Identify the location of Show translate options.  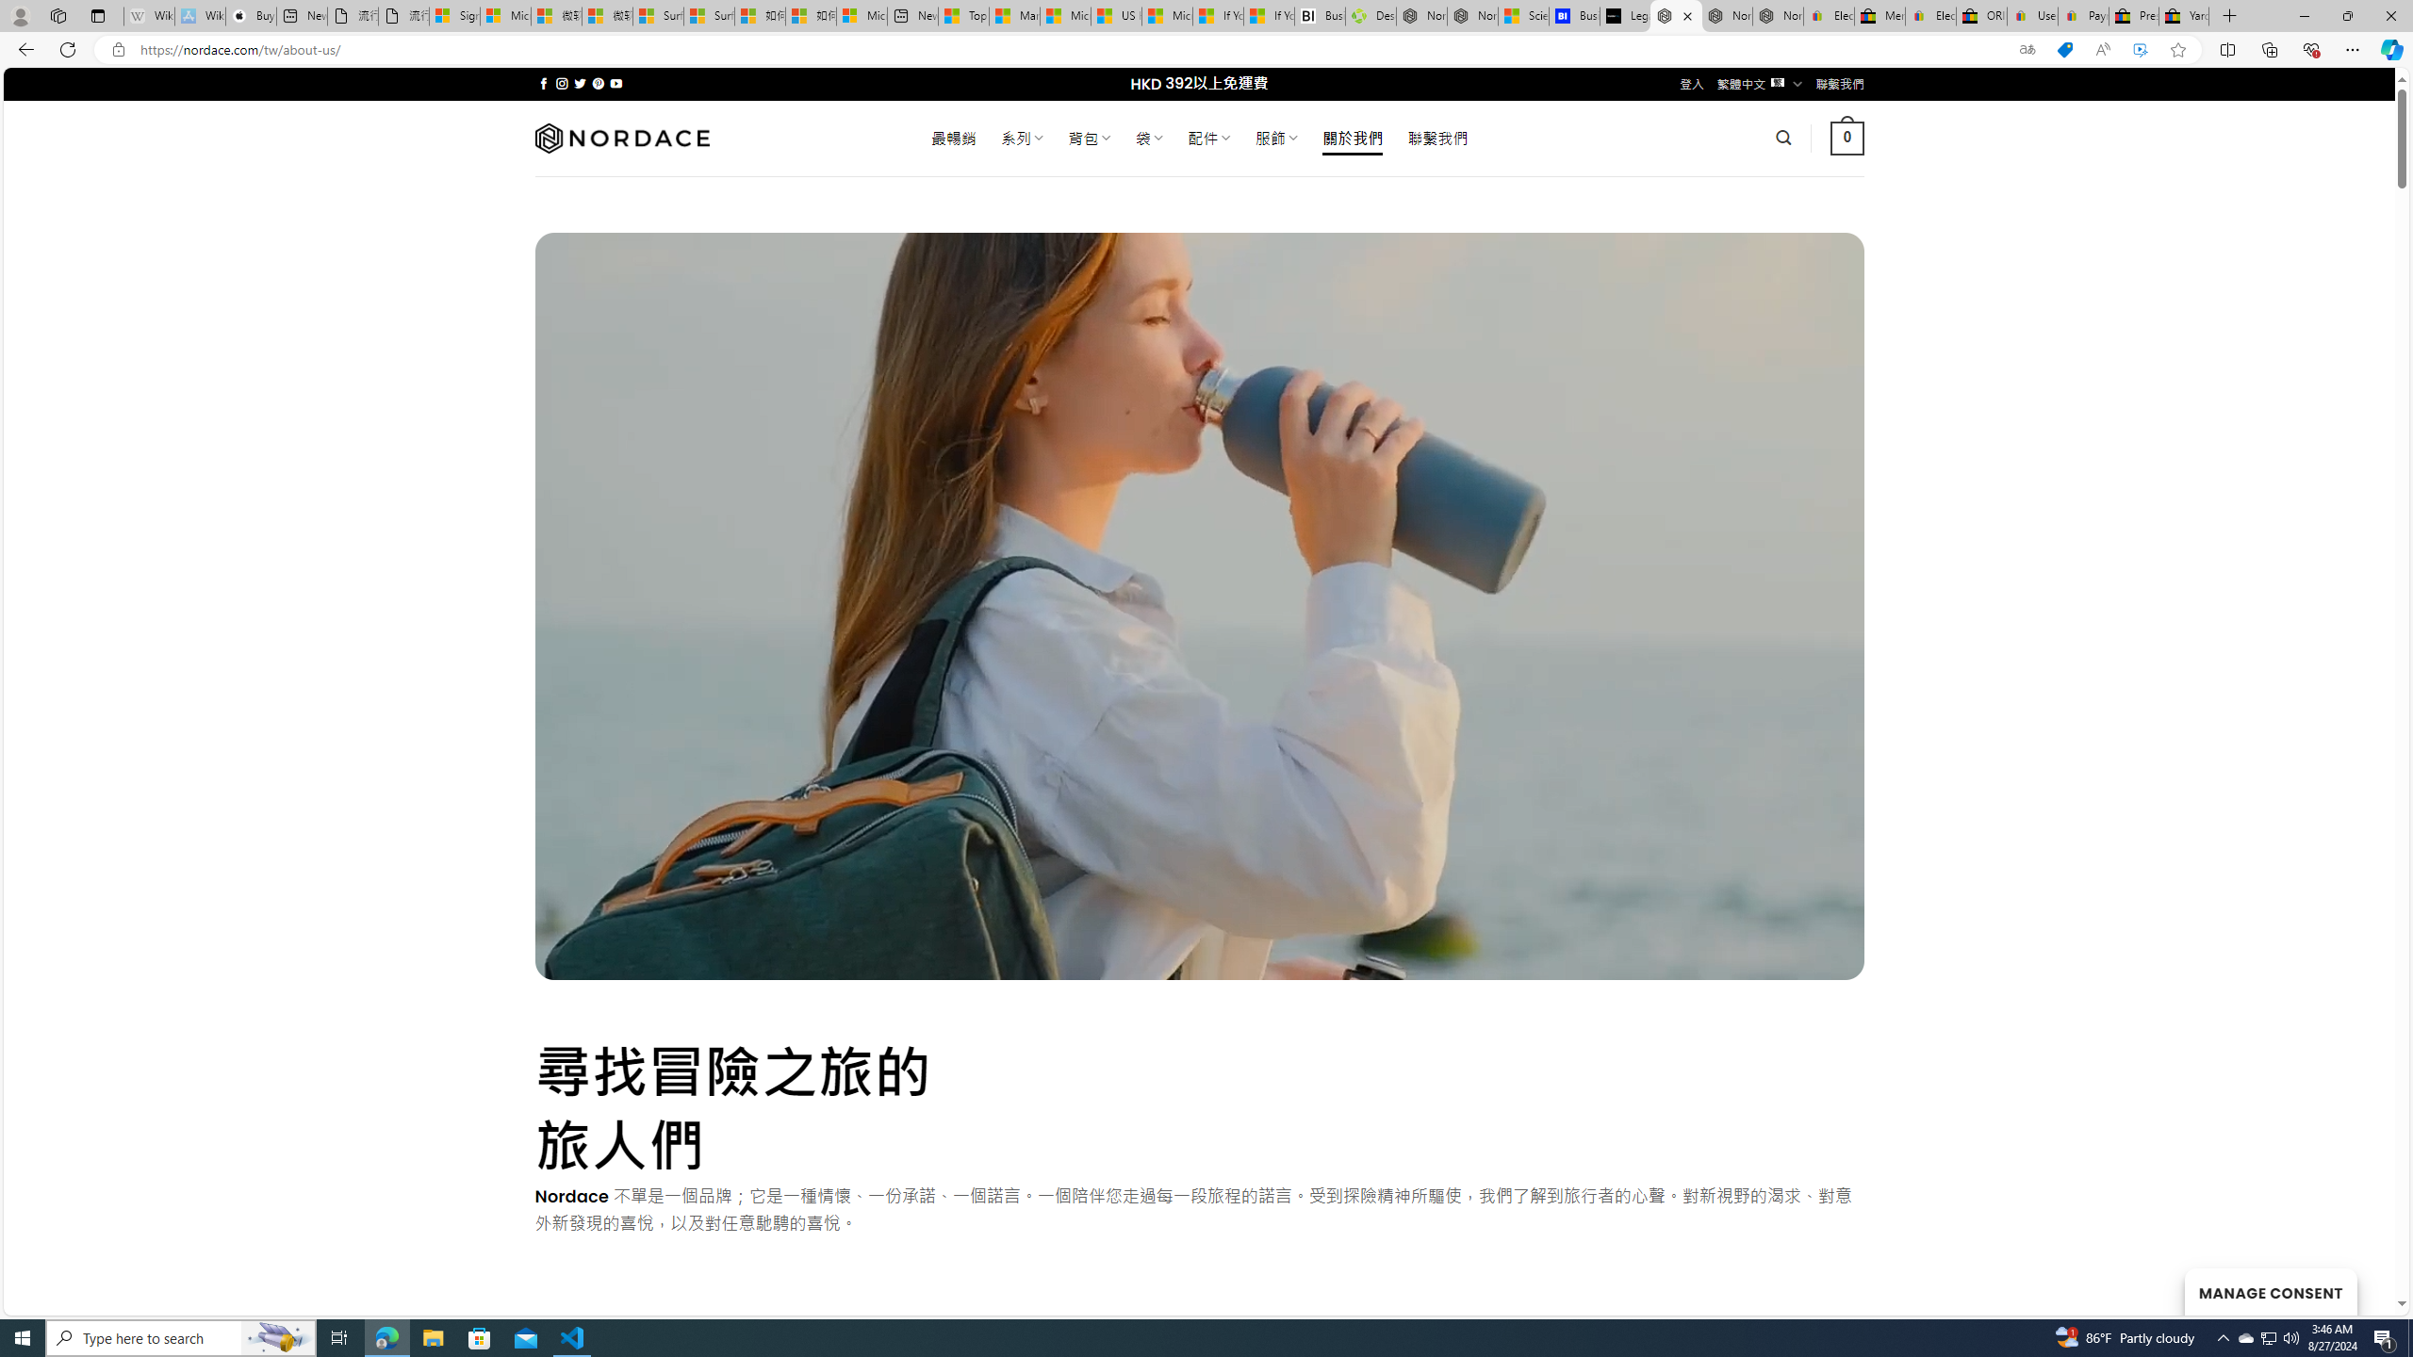
(2027, 50).